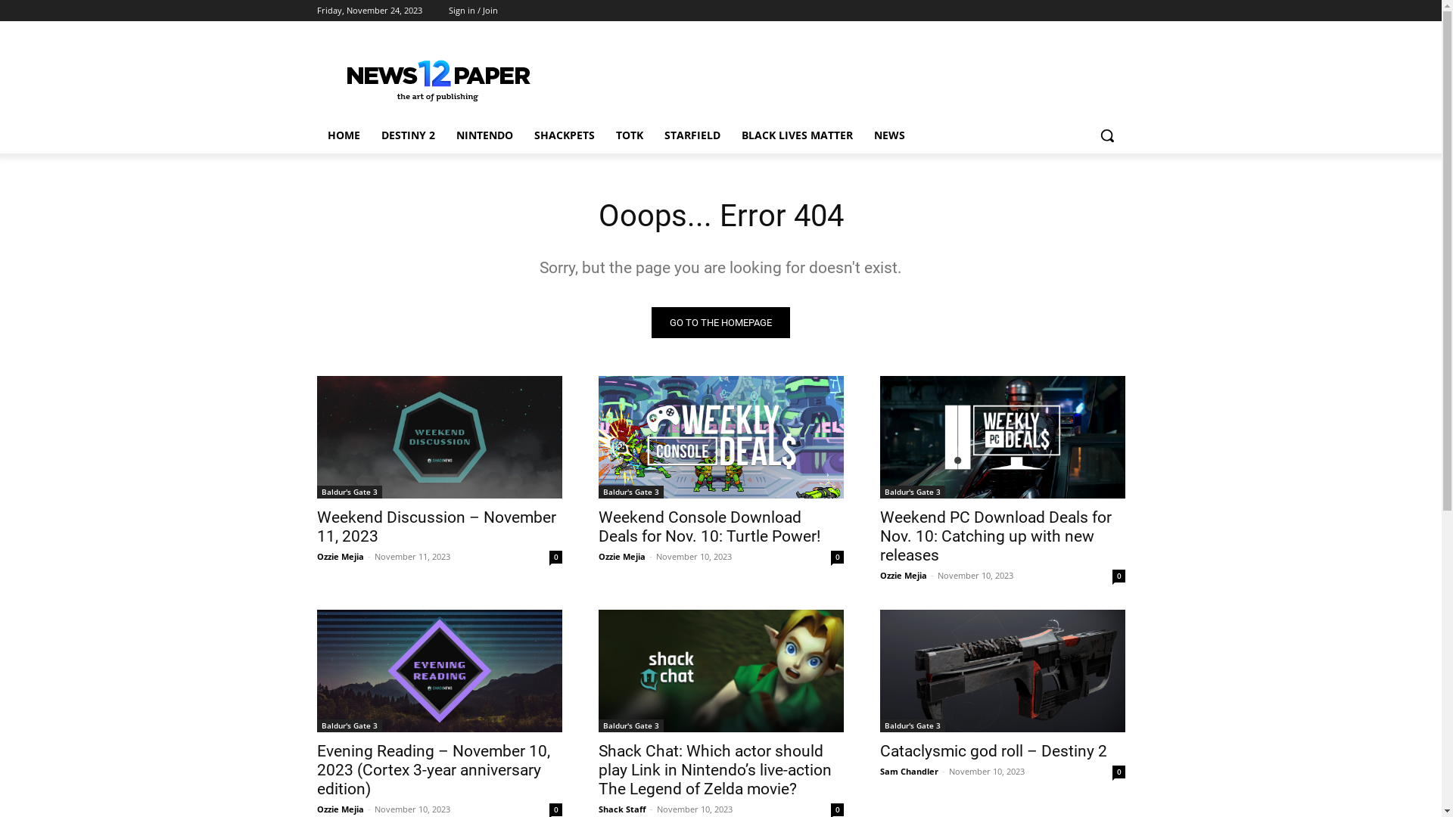 Image resolution: width=1453 pixels, height=817 pixels. What do you see at coordinates (349, 726) in the screenshot?
I see `Baldur's Gate 3` at bounding box center [349, 726].